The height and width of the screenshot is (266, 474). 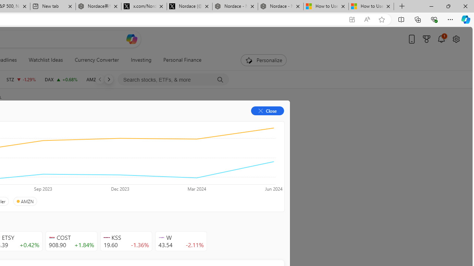 I want to click on DAX DAX increase 18,808.50 +126.69 +0.68%, so click(x=61, y=79).